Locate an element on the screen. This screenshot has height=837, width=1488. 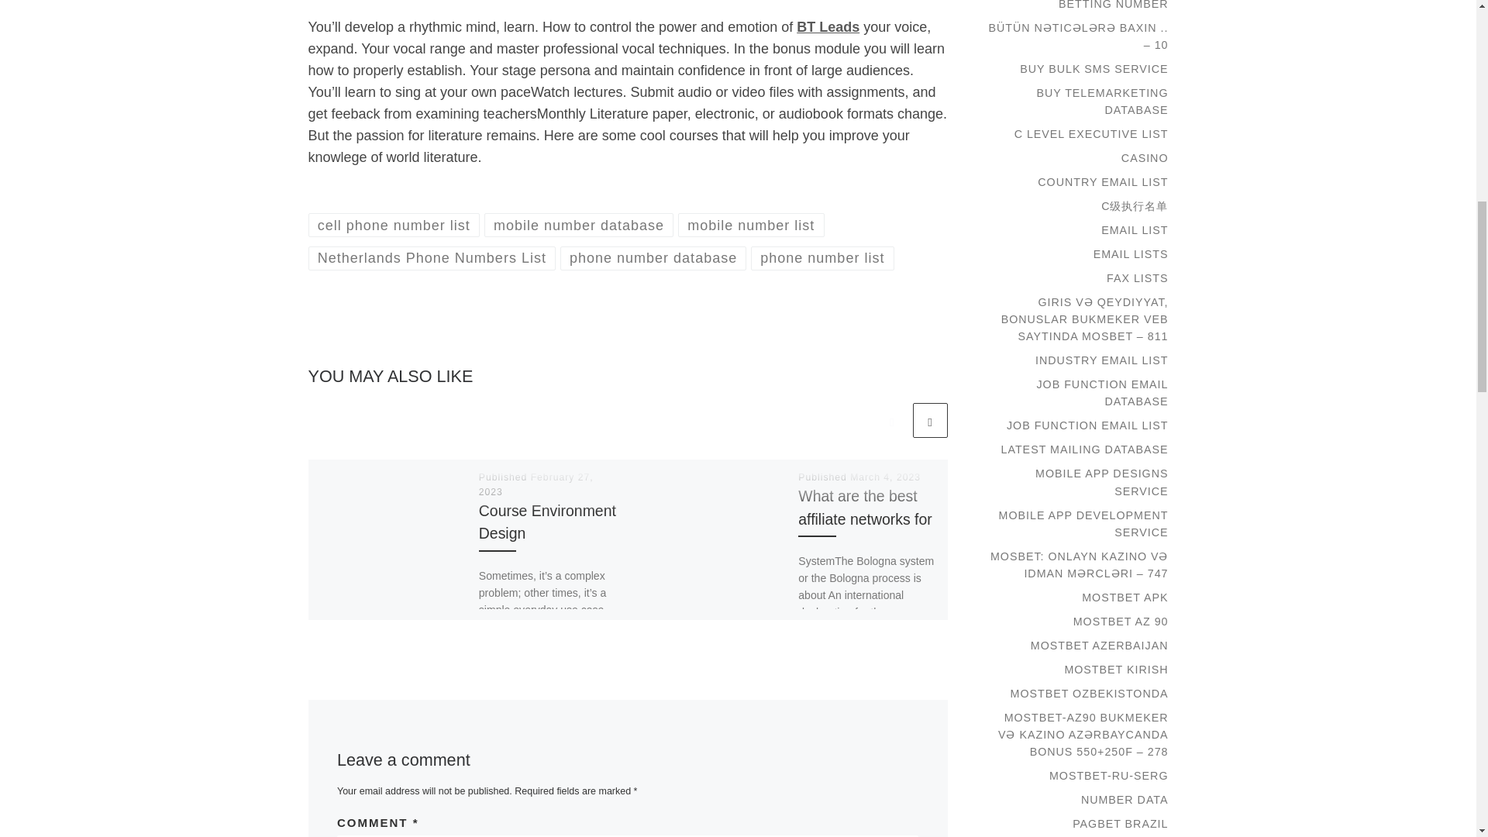
BT Leads is located at coordinates (828, 26).